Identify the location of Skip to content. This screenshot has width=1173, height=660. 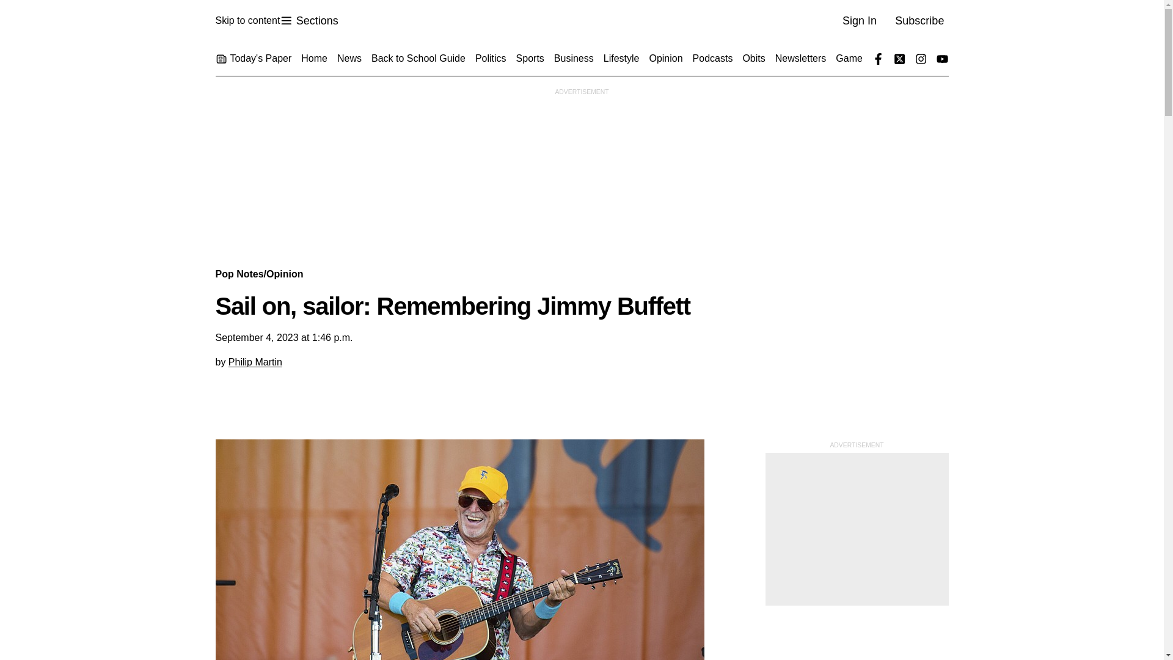
(247, 21).